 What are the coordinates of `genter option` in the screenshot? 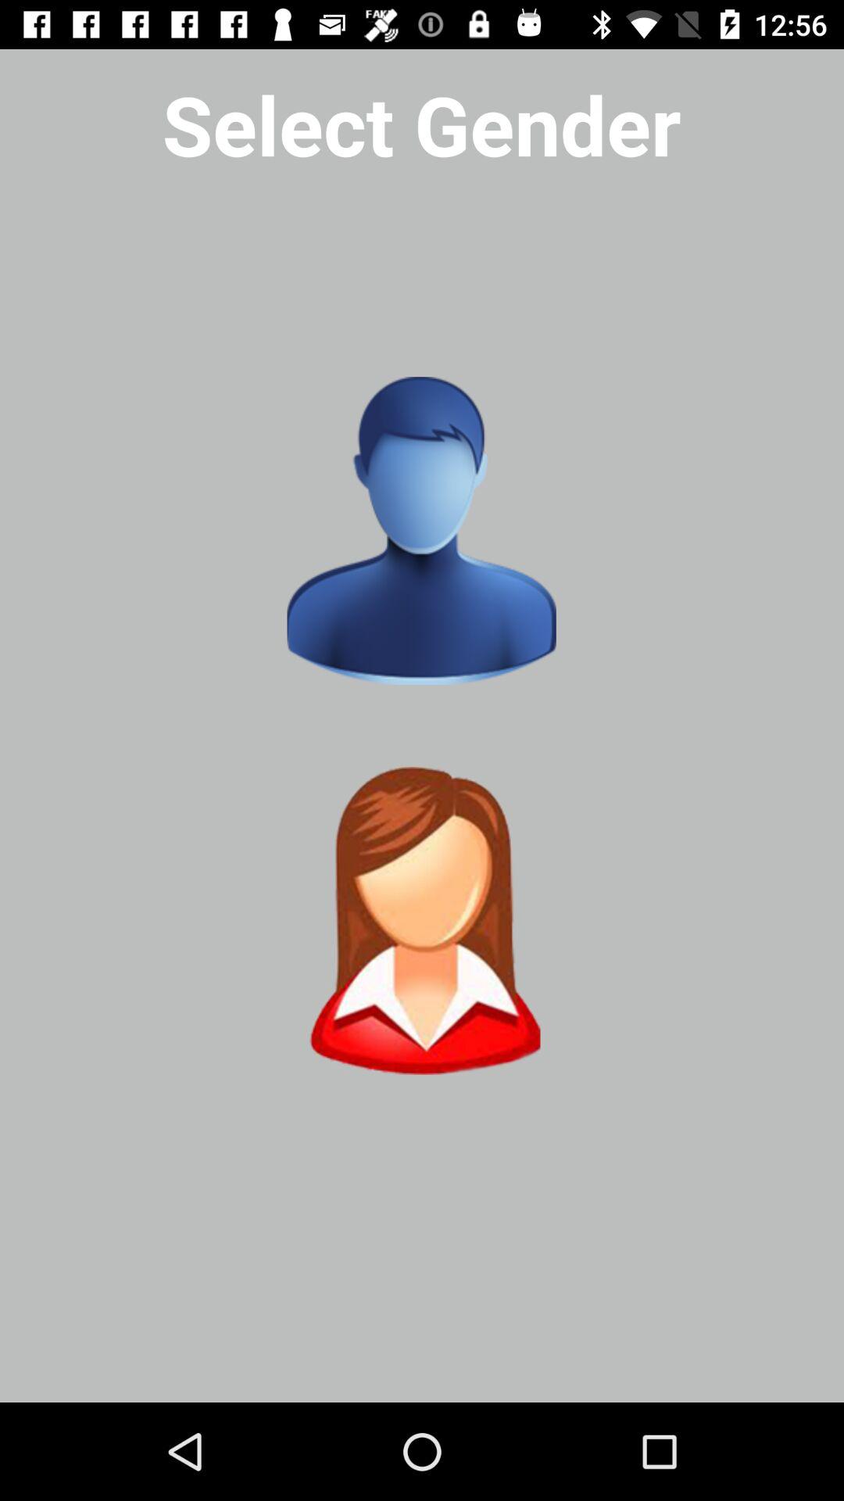 It's located at (421, 531).